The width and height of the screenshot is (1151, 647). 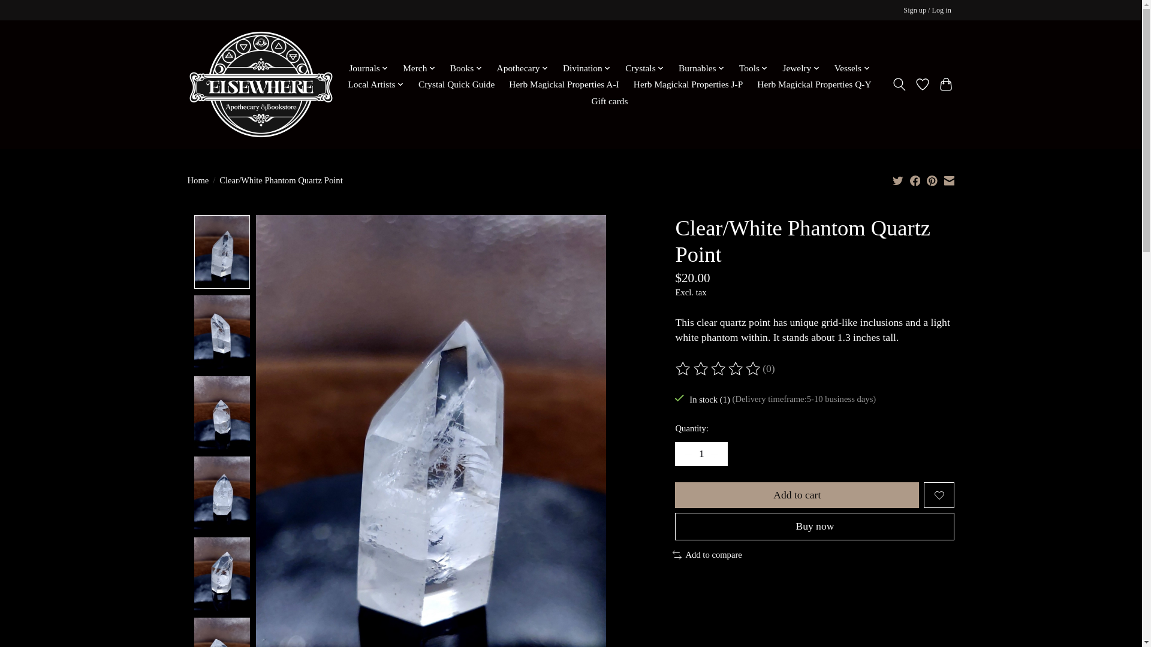 I want to click on Share on Twitter, so click(x=898, y=180).